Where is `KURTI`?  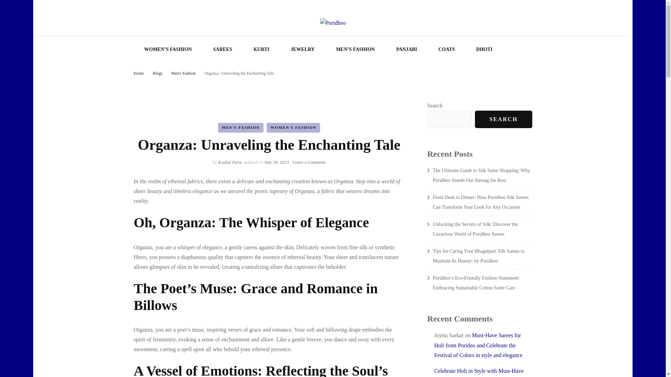 KURTI is located at coordinates (261, 50).